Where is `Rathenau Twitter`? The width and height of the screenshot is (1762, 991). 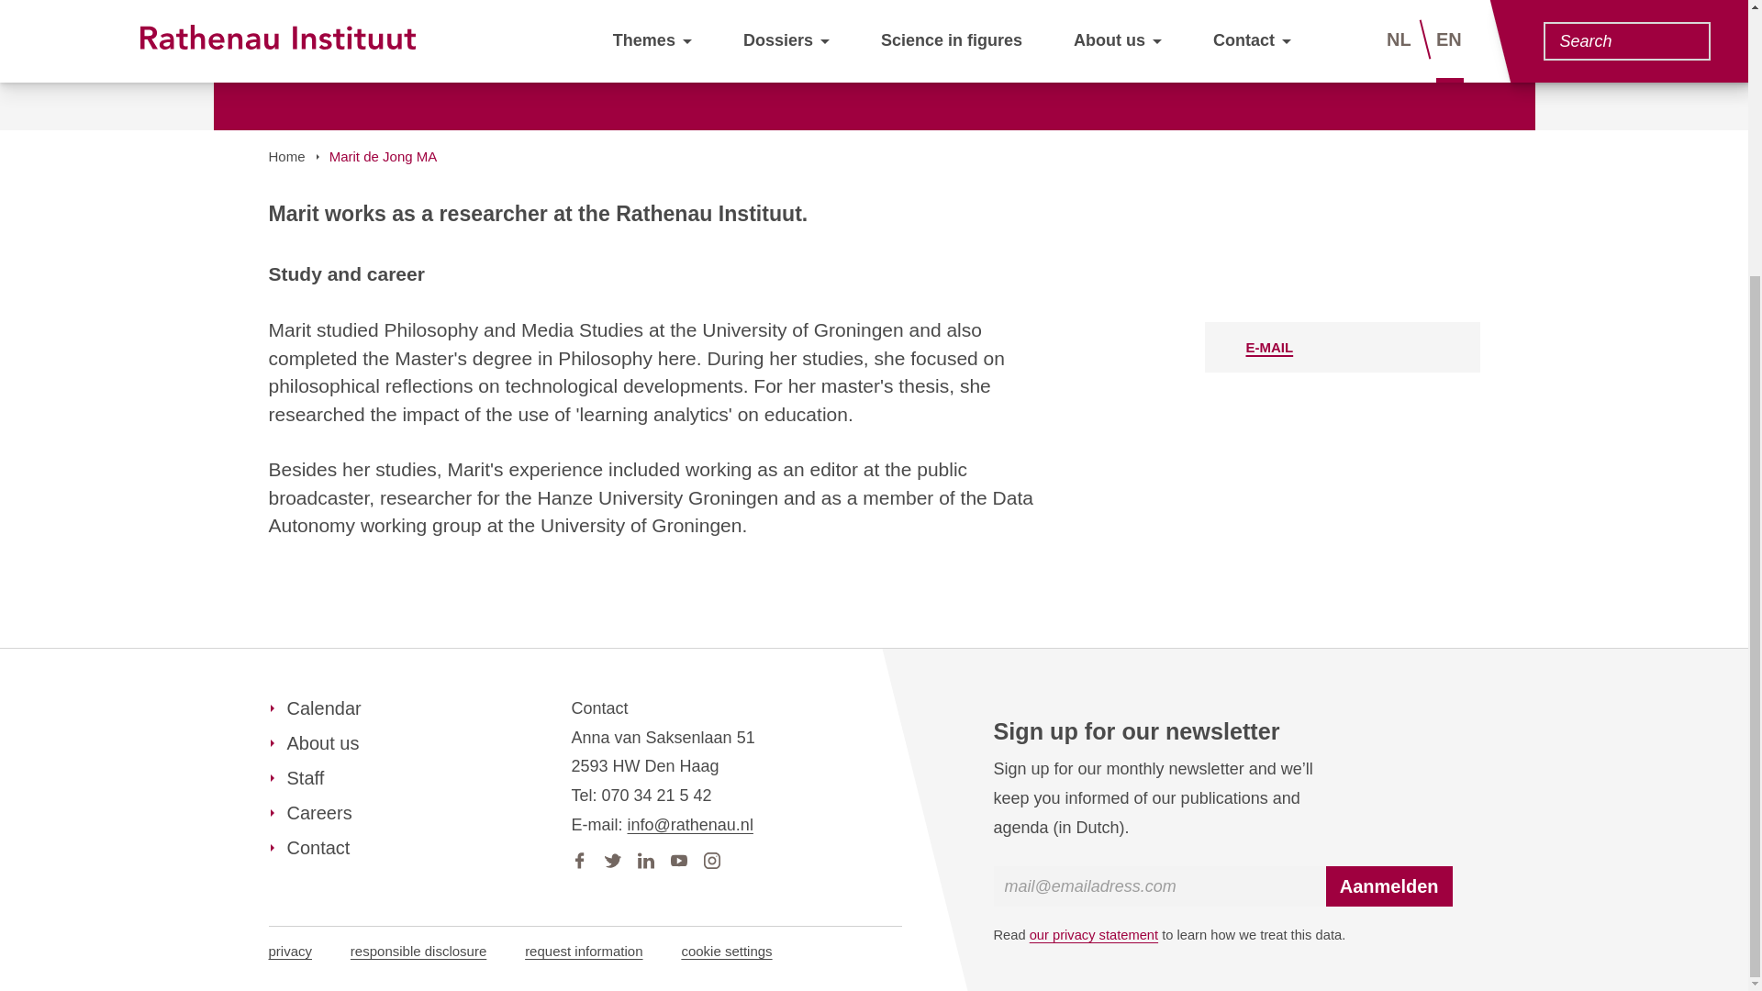 Rathenau Twitter is located at coordinates (611, 857).